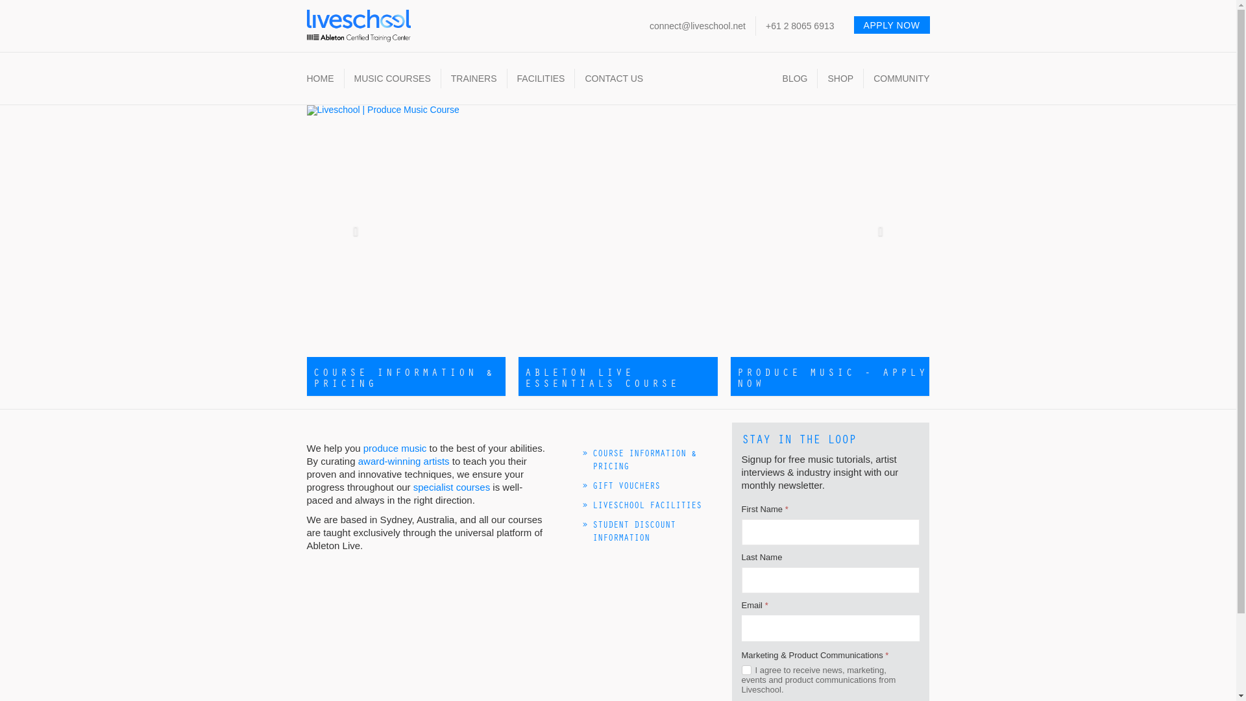  I want to click on GIFT VOUCHERS, so click(626, 486).